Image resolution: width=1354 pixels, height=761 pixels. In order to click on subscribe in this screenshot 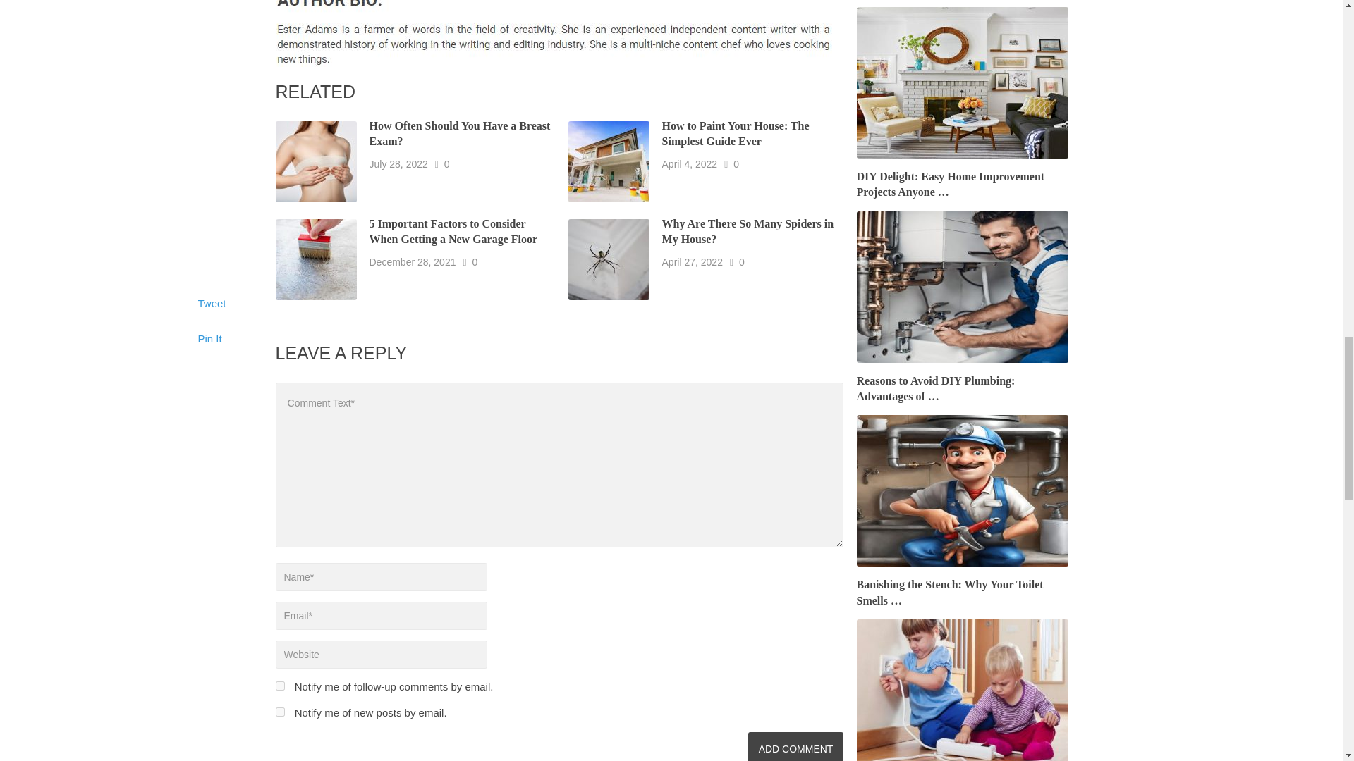, I will do `click(279, 685)`.